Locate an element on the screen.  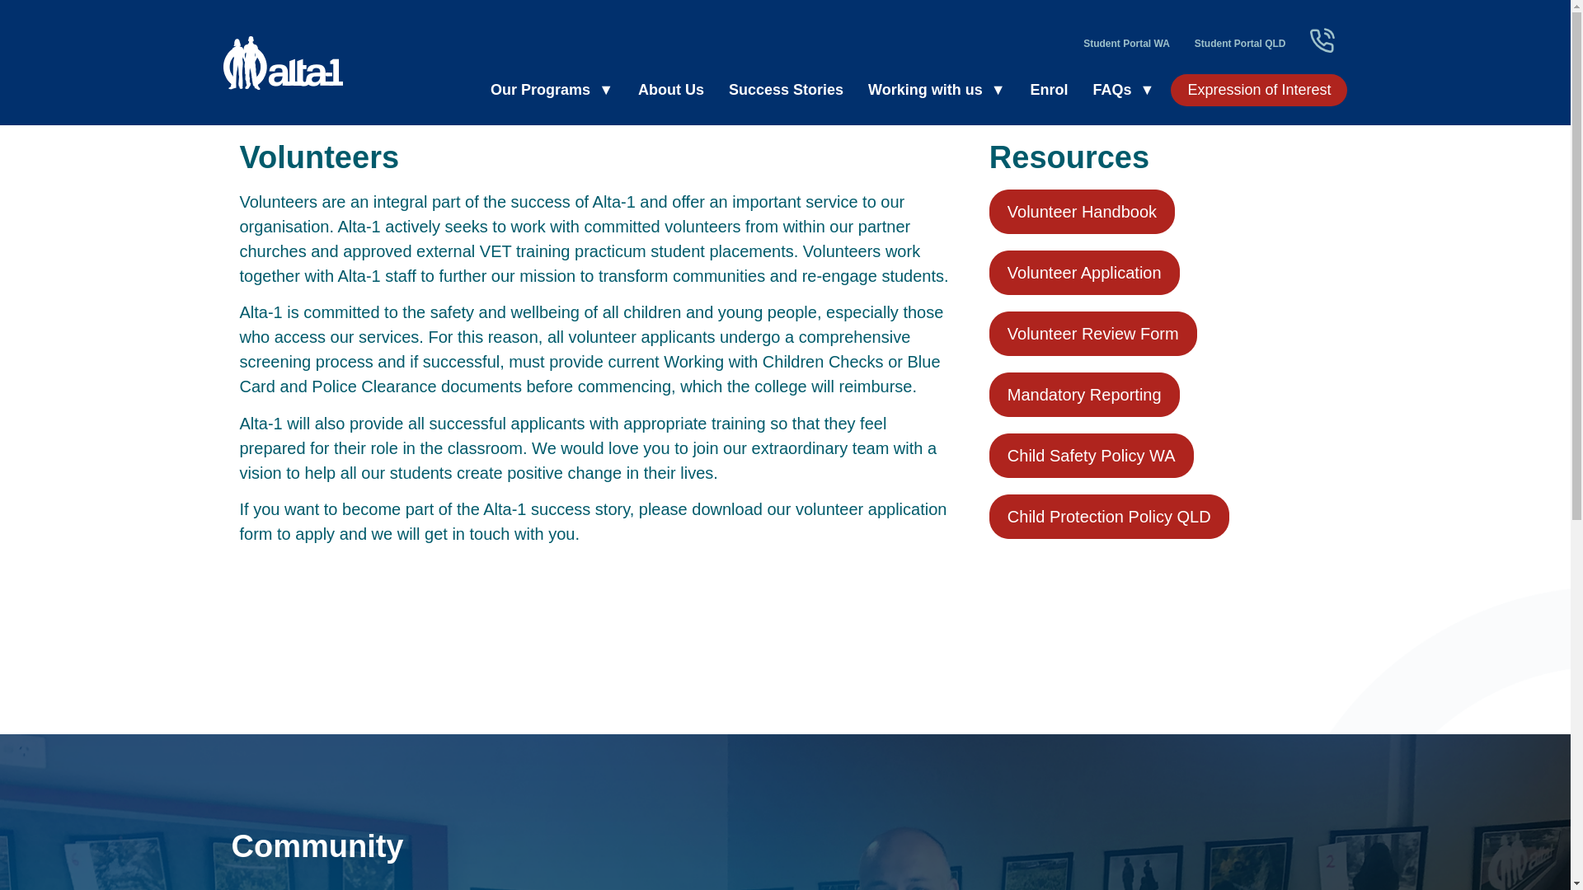
Enrol is located at coordinates (1049, 89).